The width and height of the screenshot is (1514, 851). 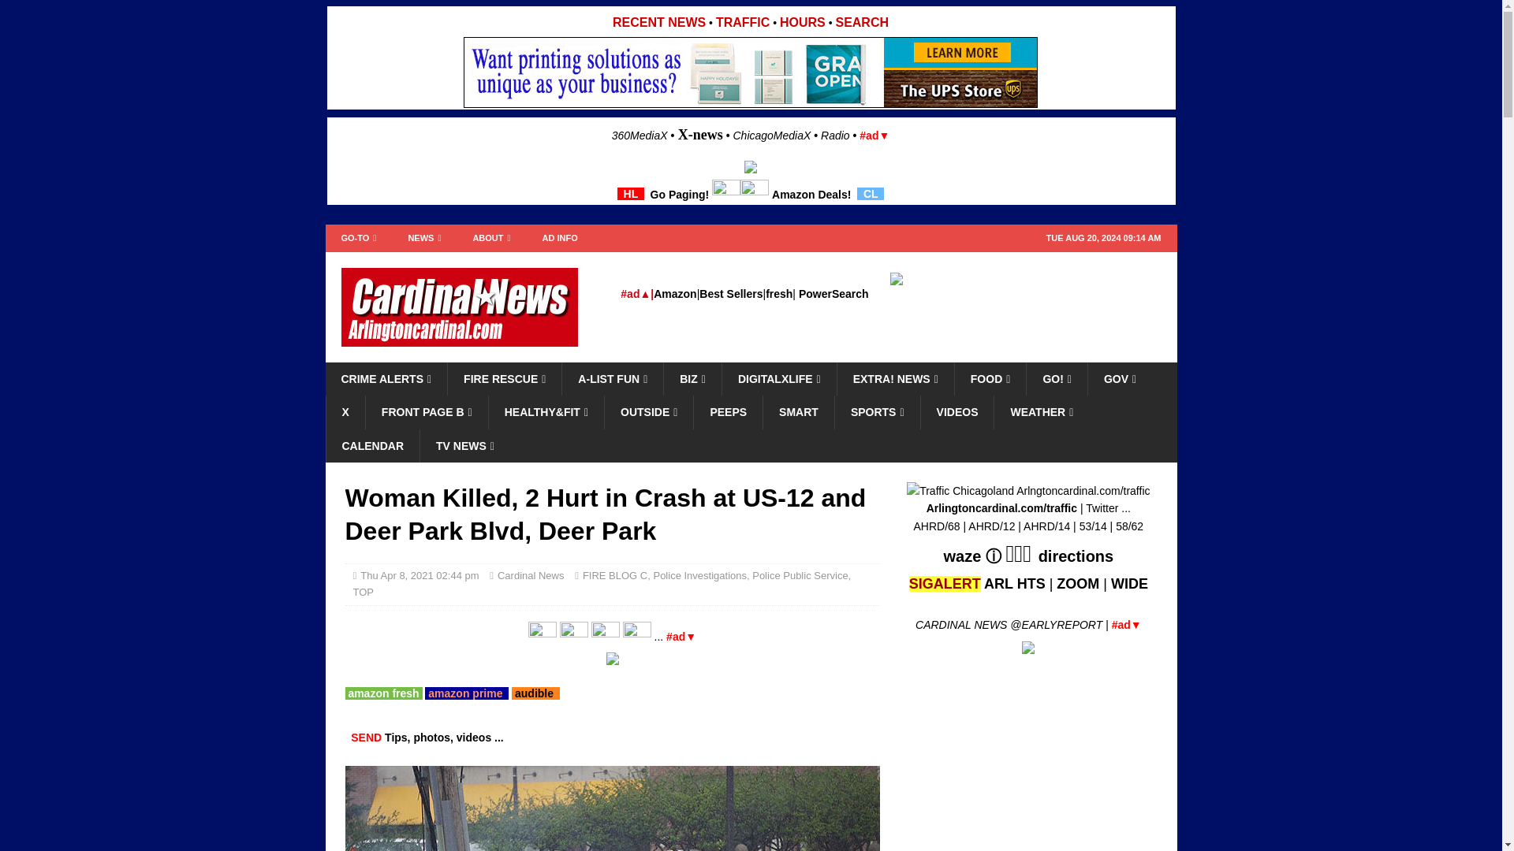 What do you see at coordinates (871, 193) in the screenshot?
I see `  CL  ` at bounding box center [871, 193].